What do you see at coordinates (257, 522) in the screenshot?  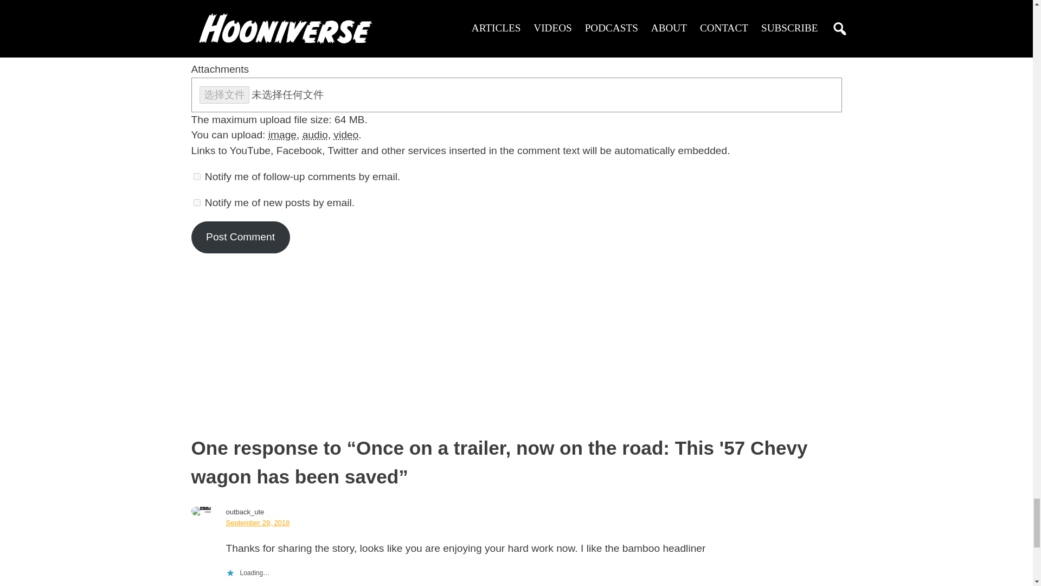 I see `September 29, 2018` at bounding box center [257, 522].